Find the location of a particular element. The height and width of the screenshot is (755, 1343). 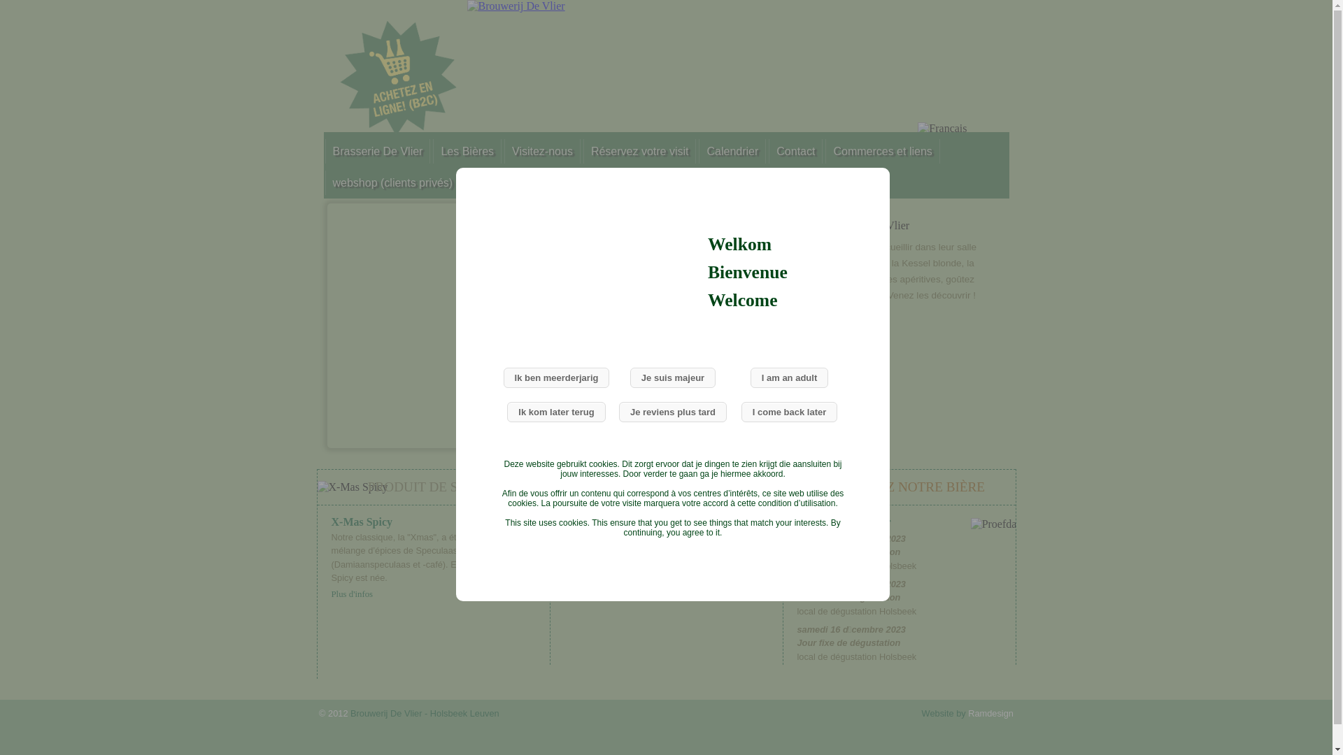

Brasserie De Vlier is located at coordinates (378, 151).